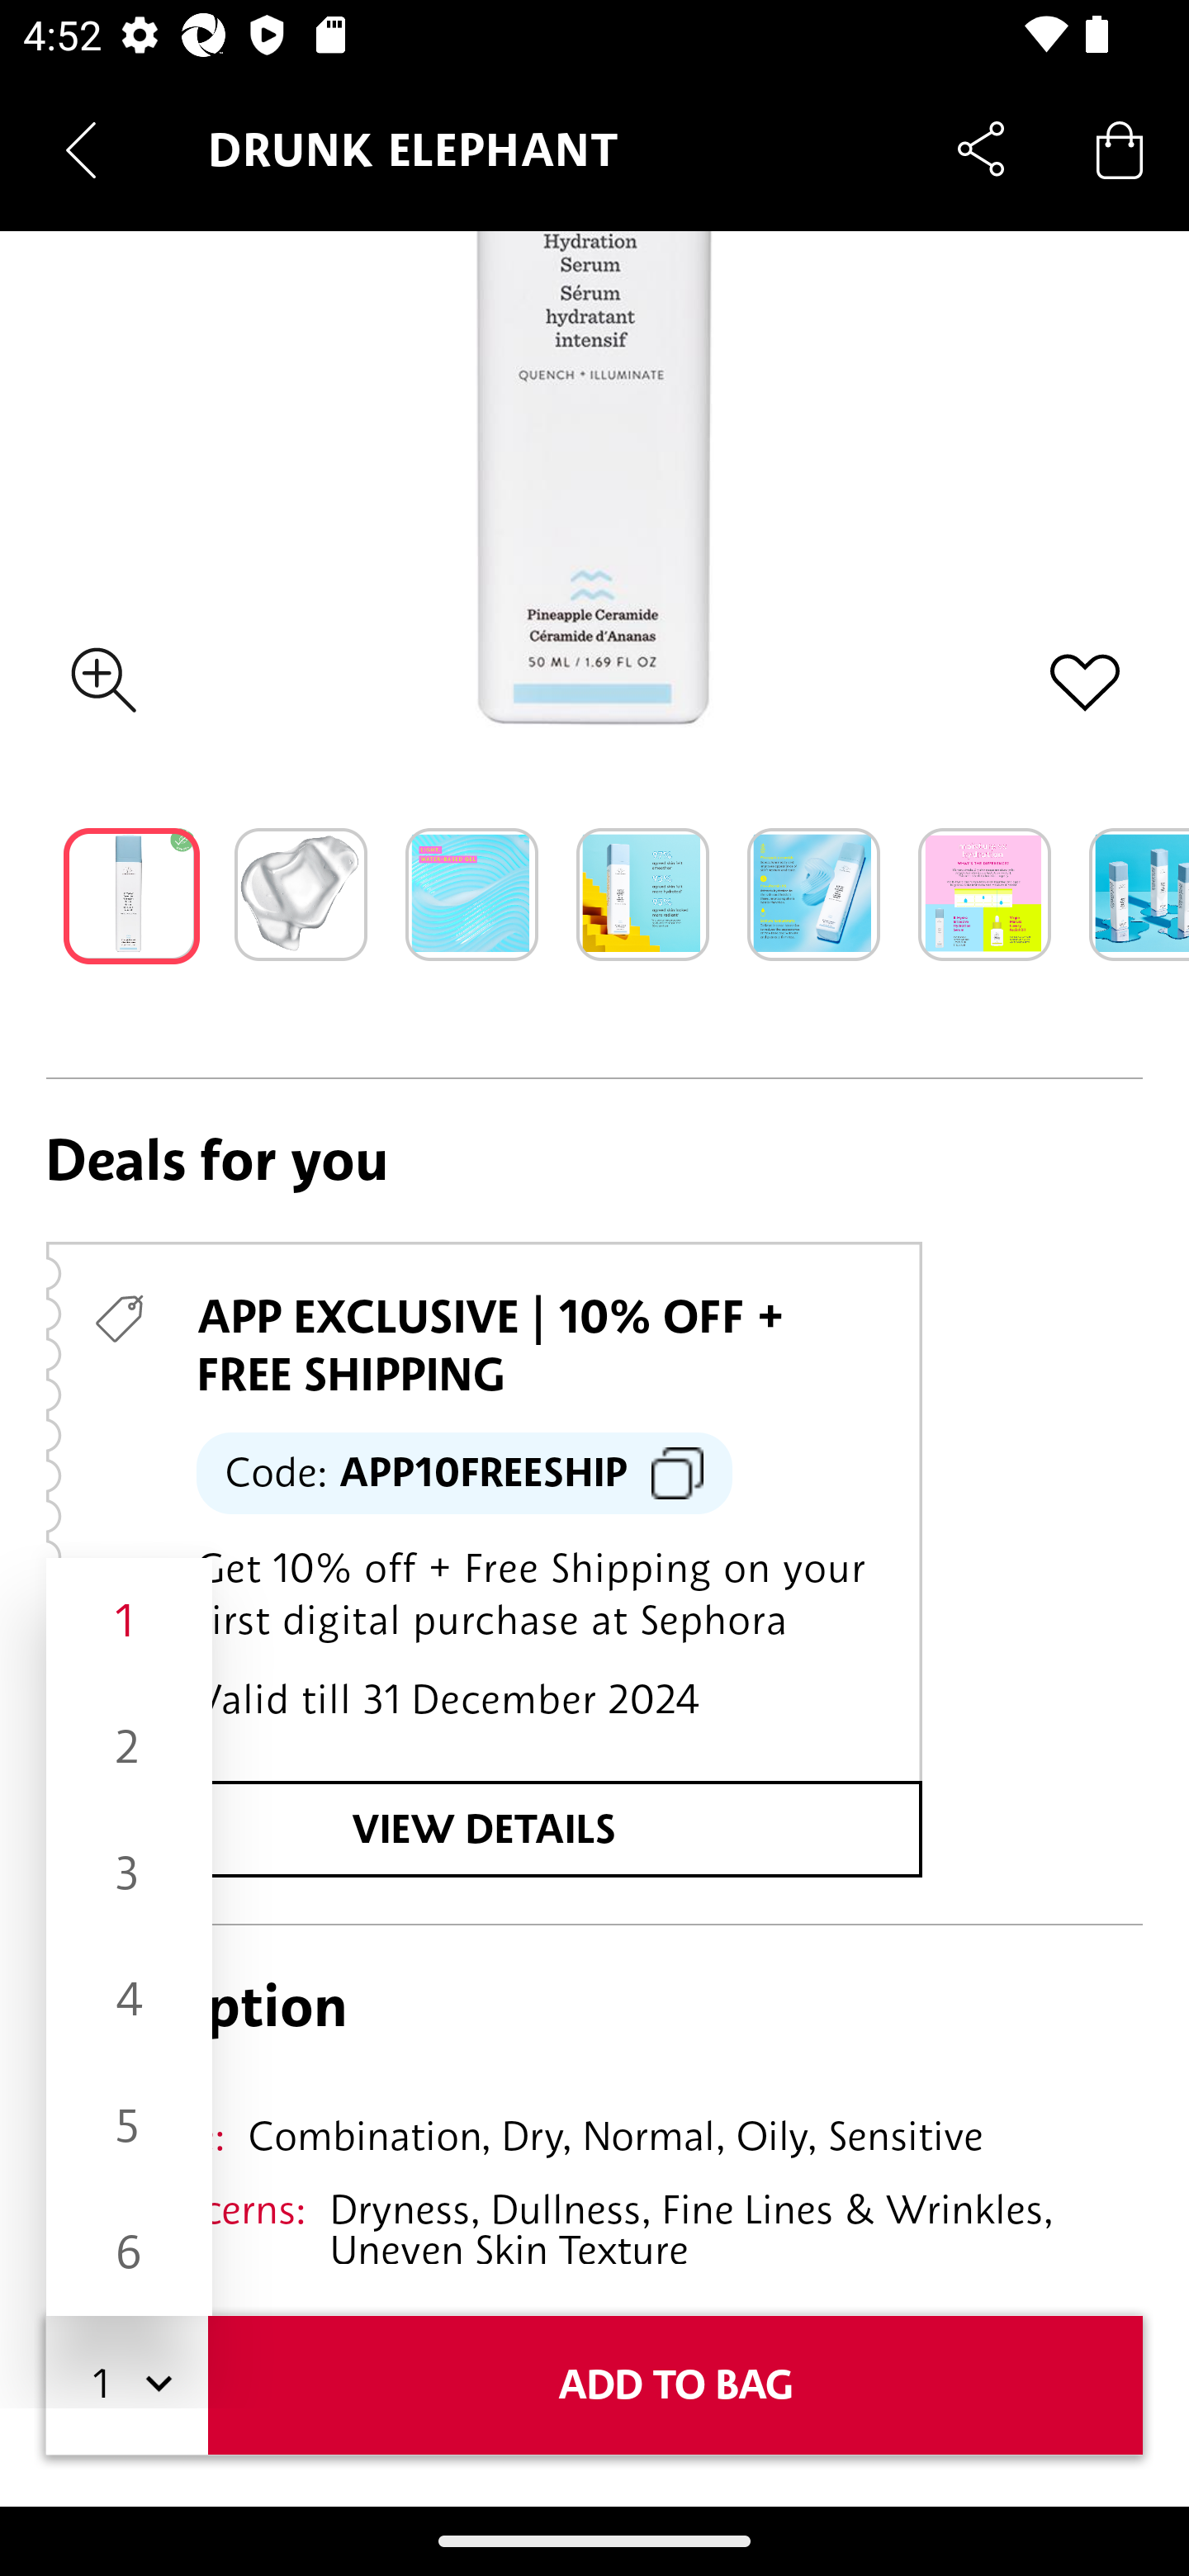 The width and height of the screenshot is (1189, 2576). I want to click on 5, so click(129, 2127).